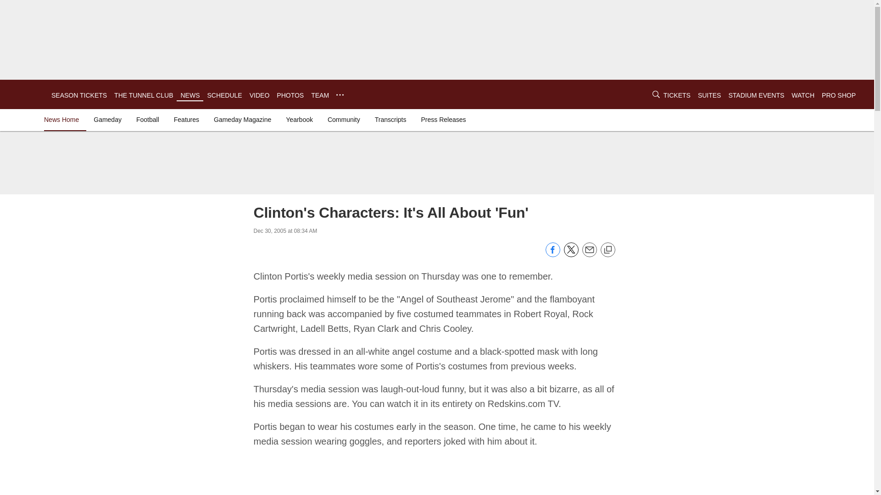 This screenshot has width=881, height=495. Describe the element at coordinates (107, 119) in the screenshot. I see `Gameday` at that location.